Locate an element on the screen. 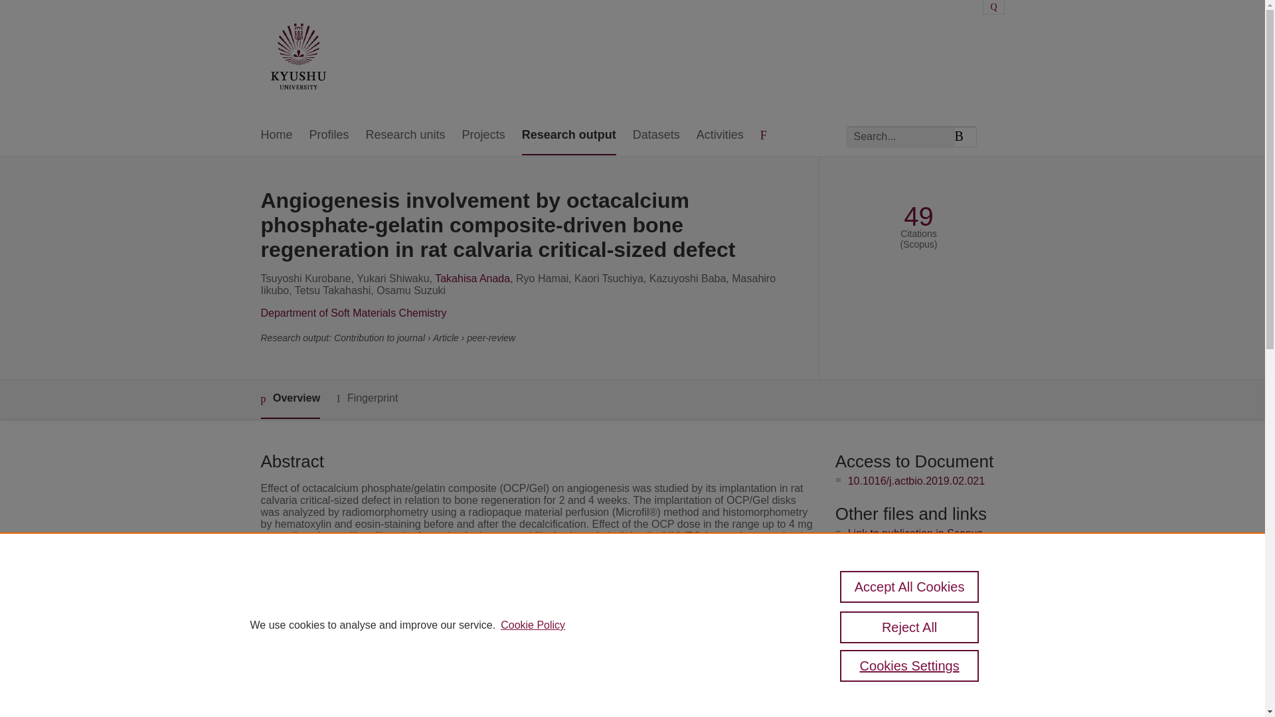  Link to the citations in Scopus is located at coordinates (918, 555).